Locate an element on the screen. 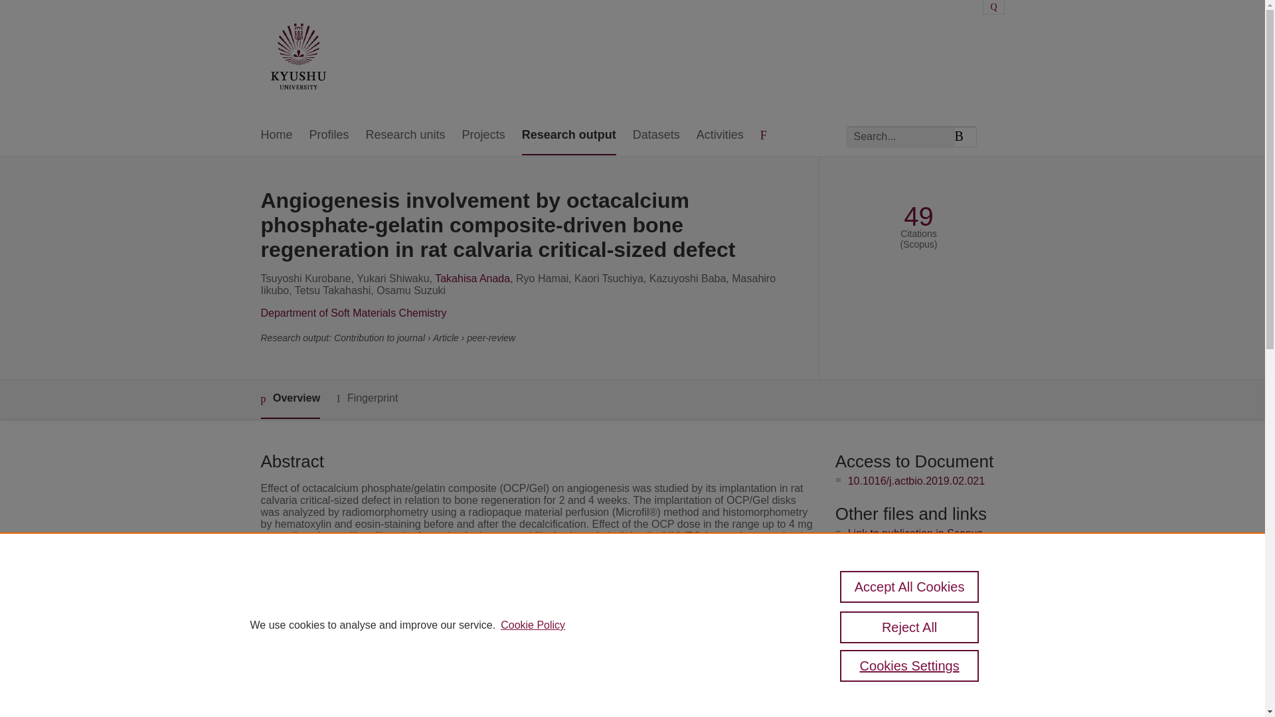  Link to the citations in Scopus is located at coordinates (918, 555).